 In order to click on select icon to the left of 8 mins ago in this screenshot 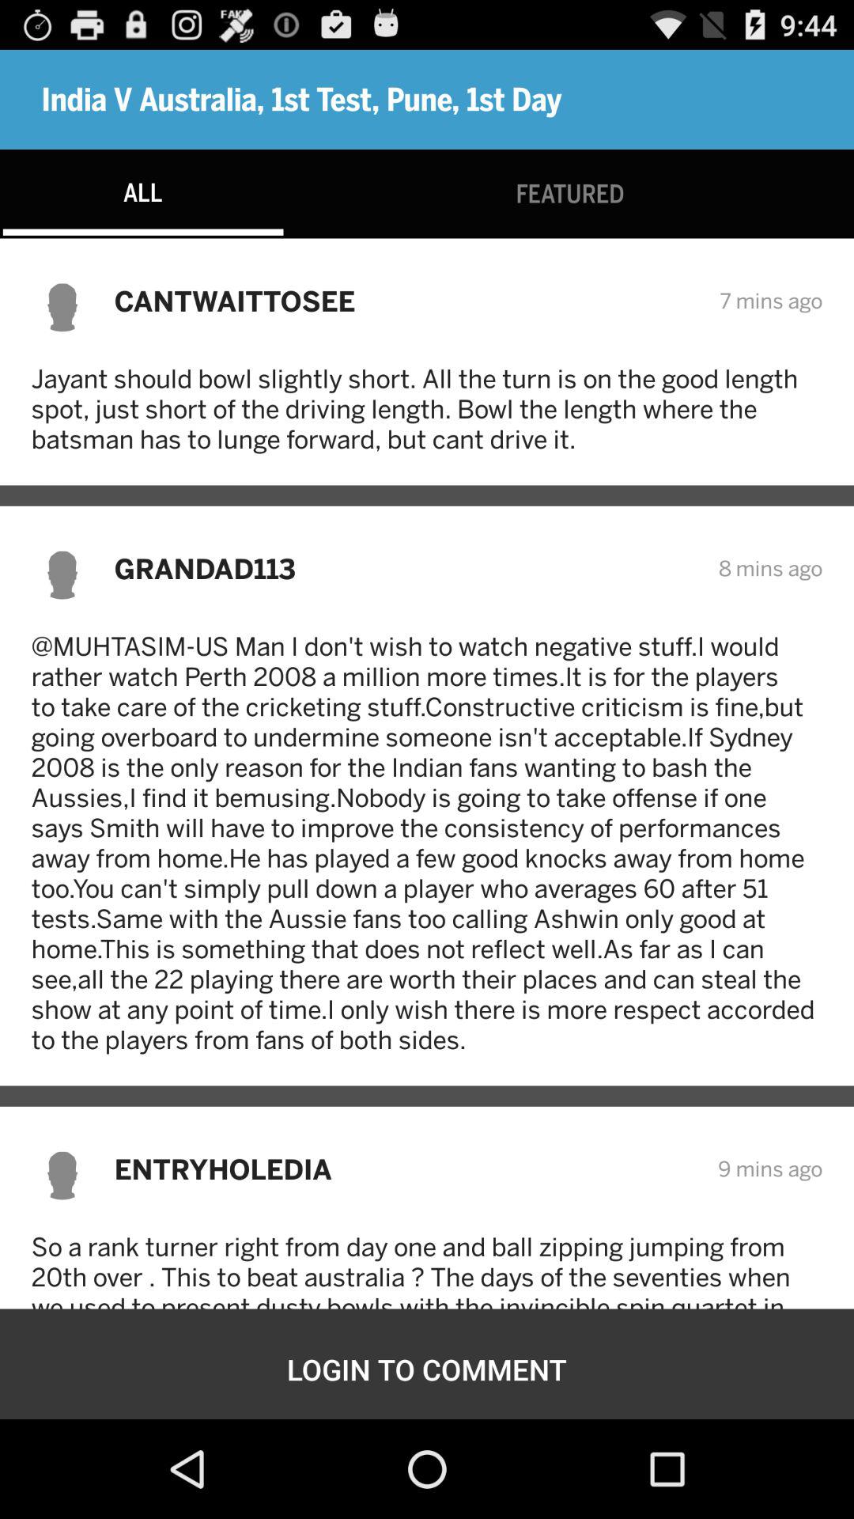, I will do `click(406, 568)`.